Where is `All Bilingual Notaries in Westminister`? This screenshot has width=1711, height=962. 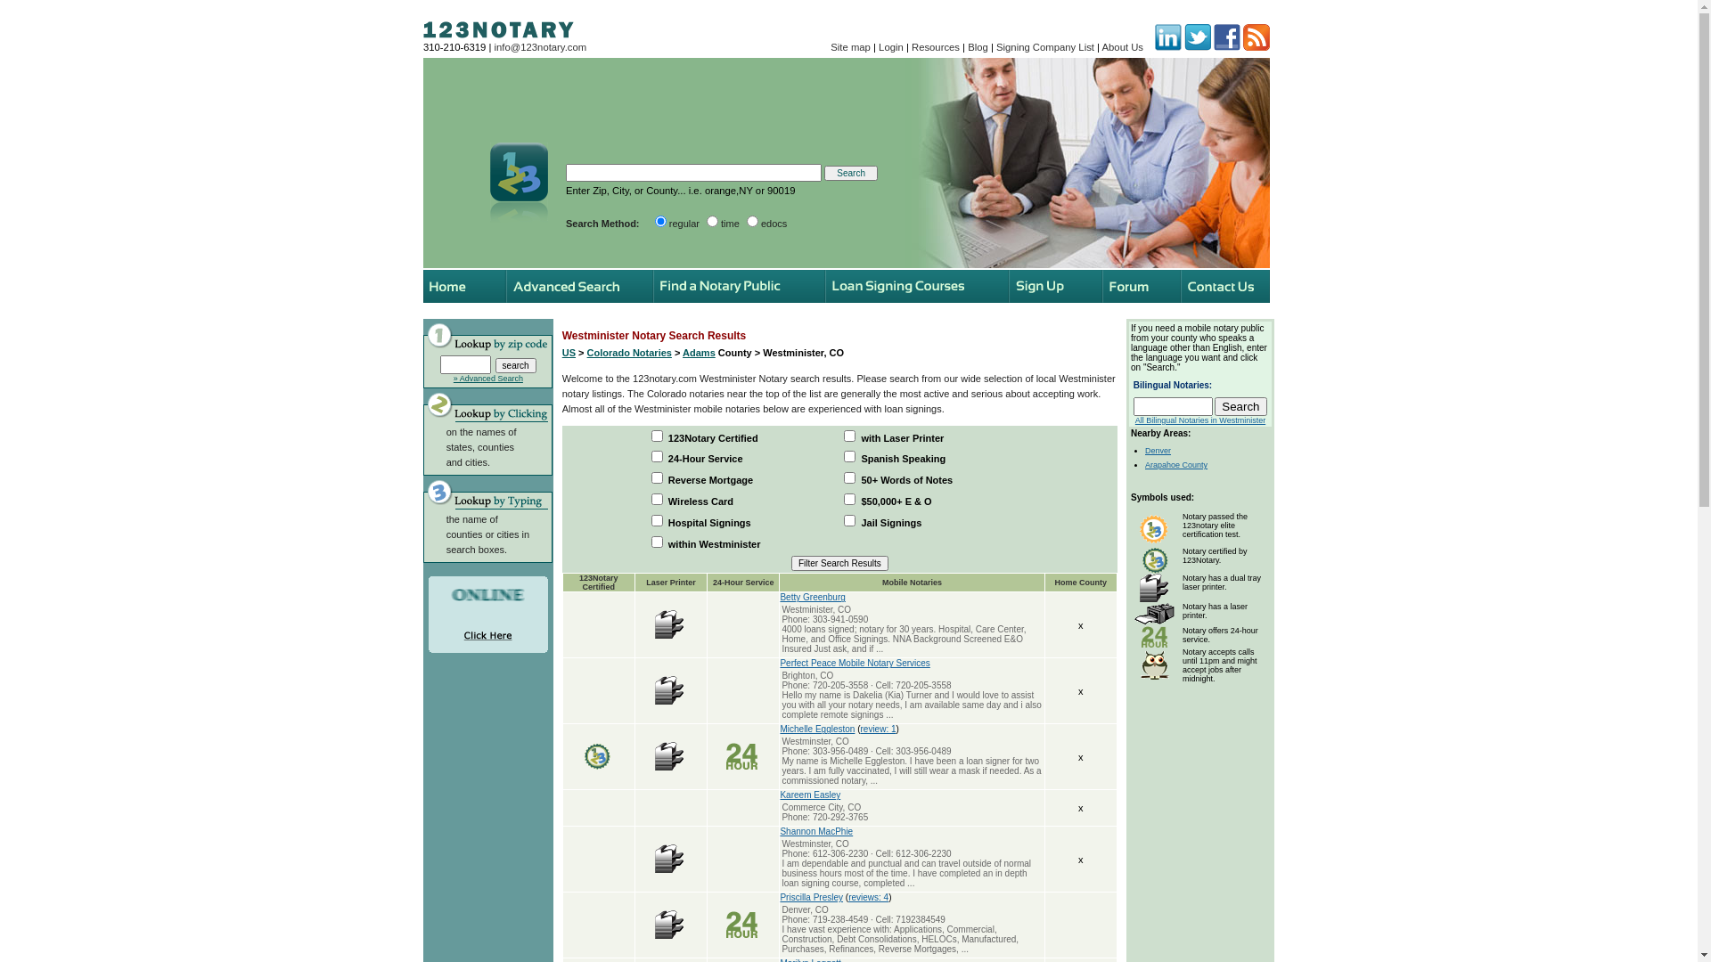
All Bilingual Notaries in Westminister is located at coordinates (1200, 420).